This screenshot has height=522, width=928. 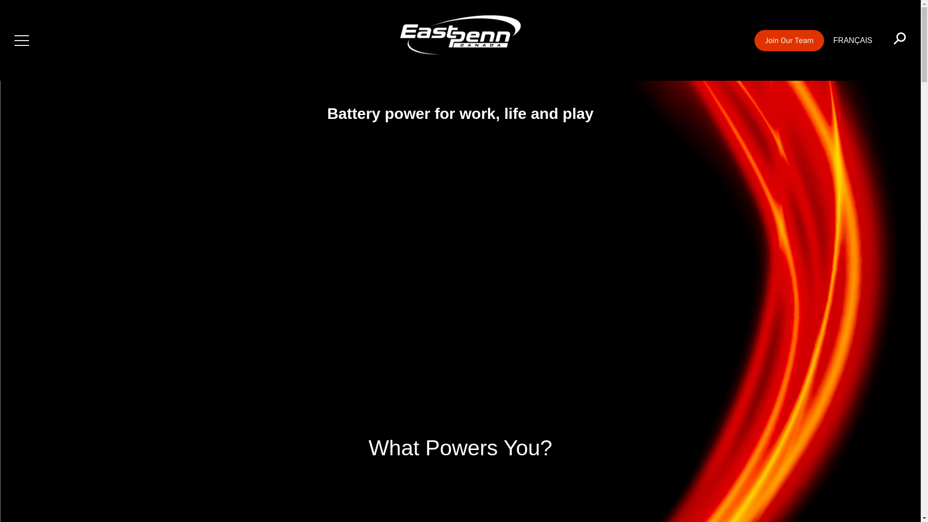 I want to click on Lift Truck Application Battery Lookup, so click(x=415, y=507).